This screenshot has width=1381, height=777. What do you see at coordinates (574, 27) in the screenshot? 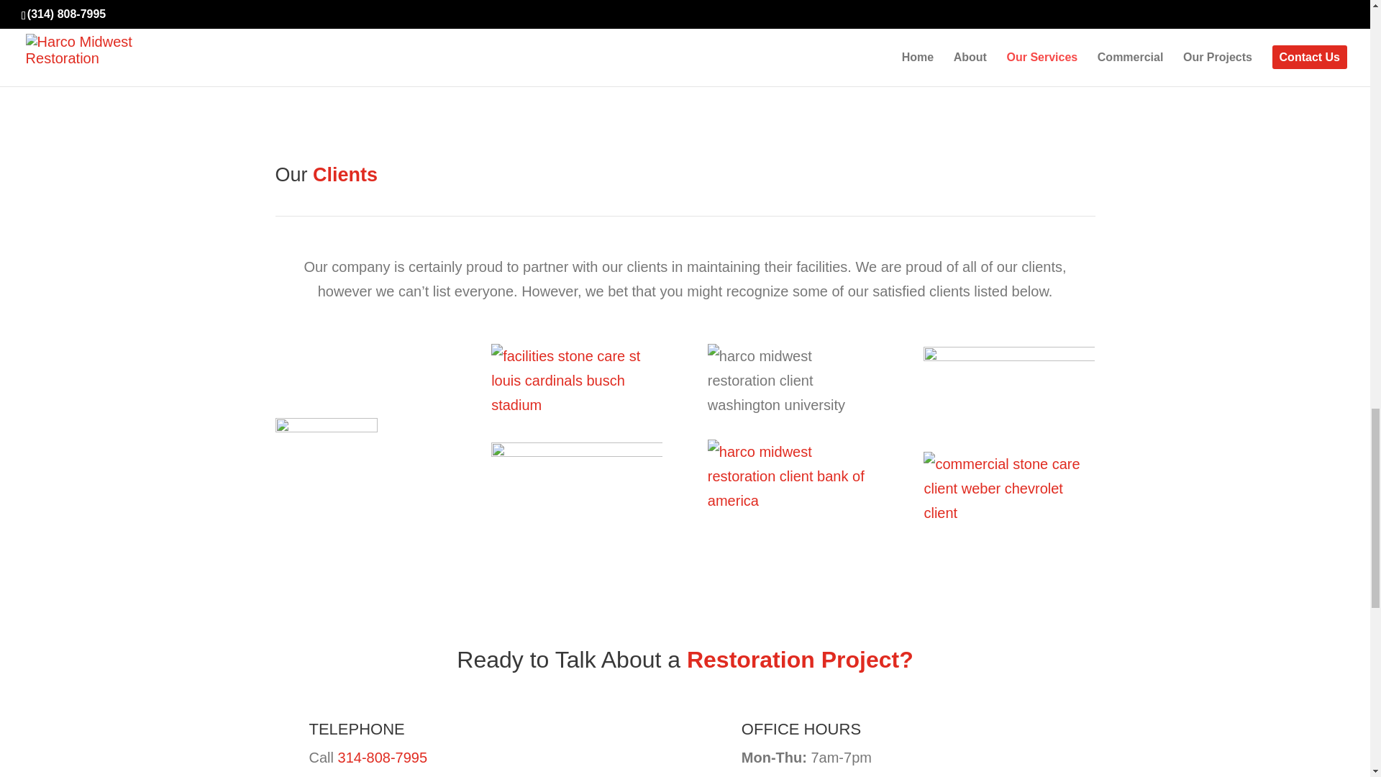
I see `Restrooms` at bounding box center [574, 27].